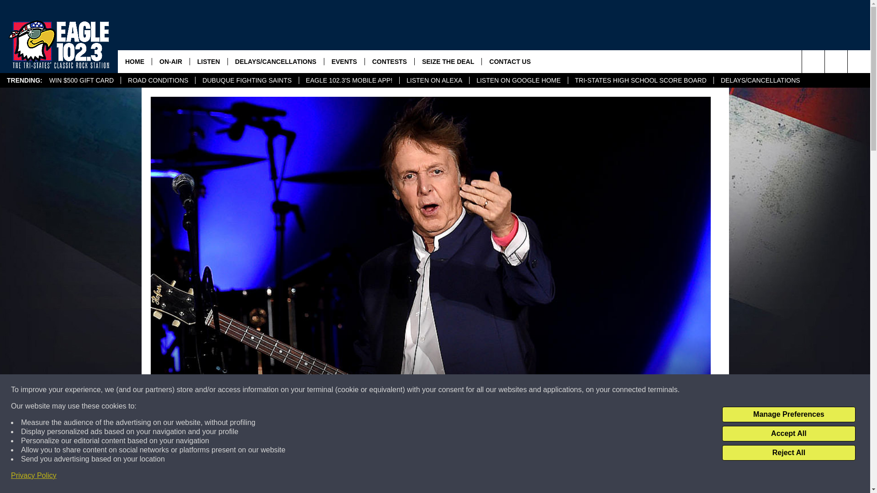 The image size is (877, 493). What do you see at coordinates (134, 61) in the screenshot?
I see `HOME` at bounding box center [134, 61].